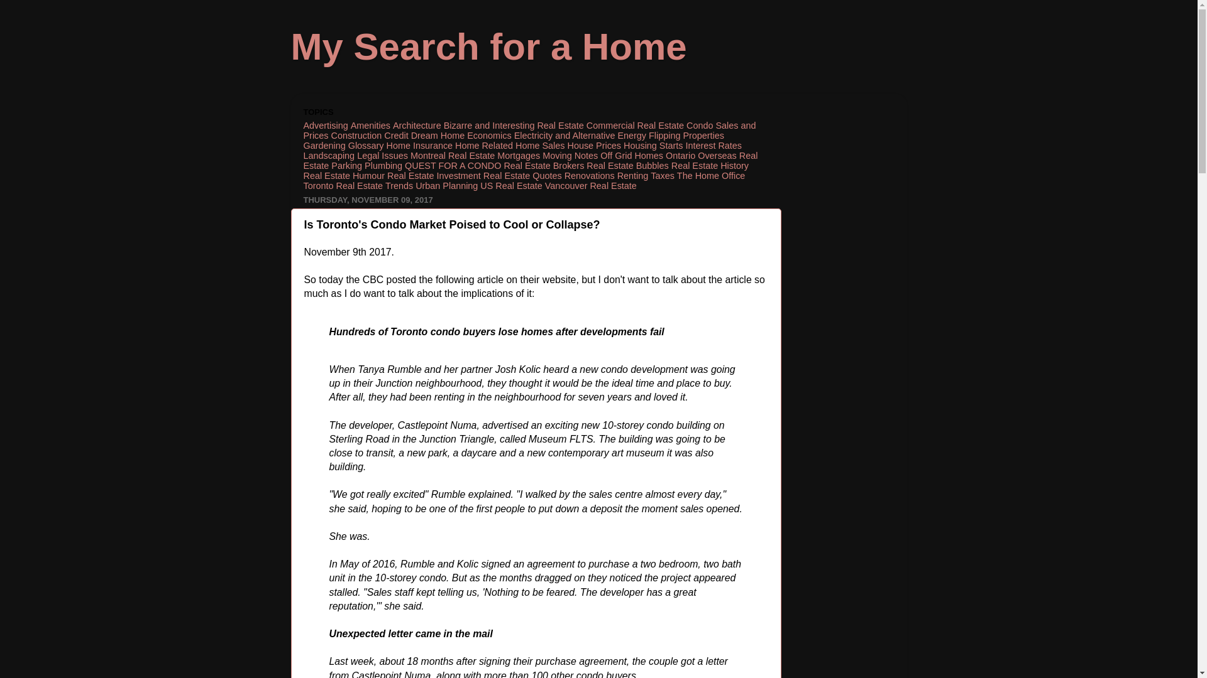 The image size is (1207, 678). I want to click on Moving, so click(556, 155).